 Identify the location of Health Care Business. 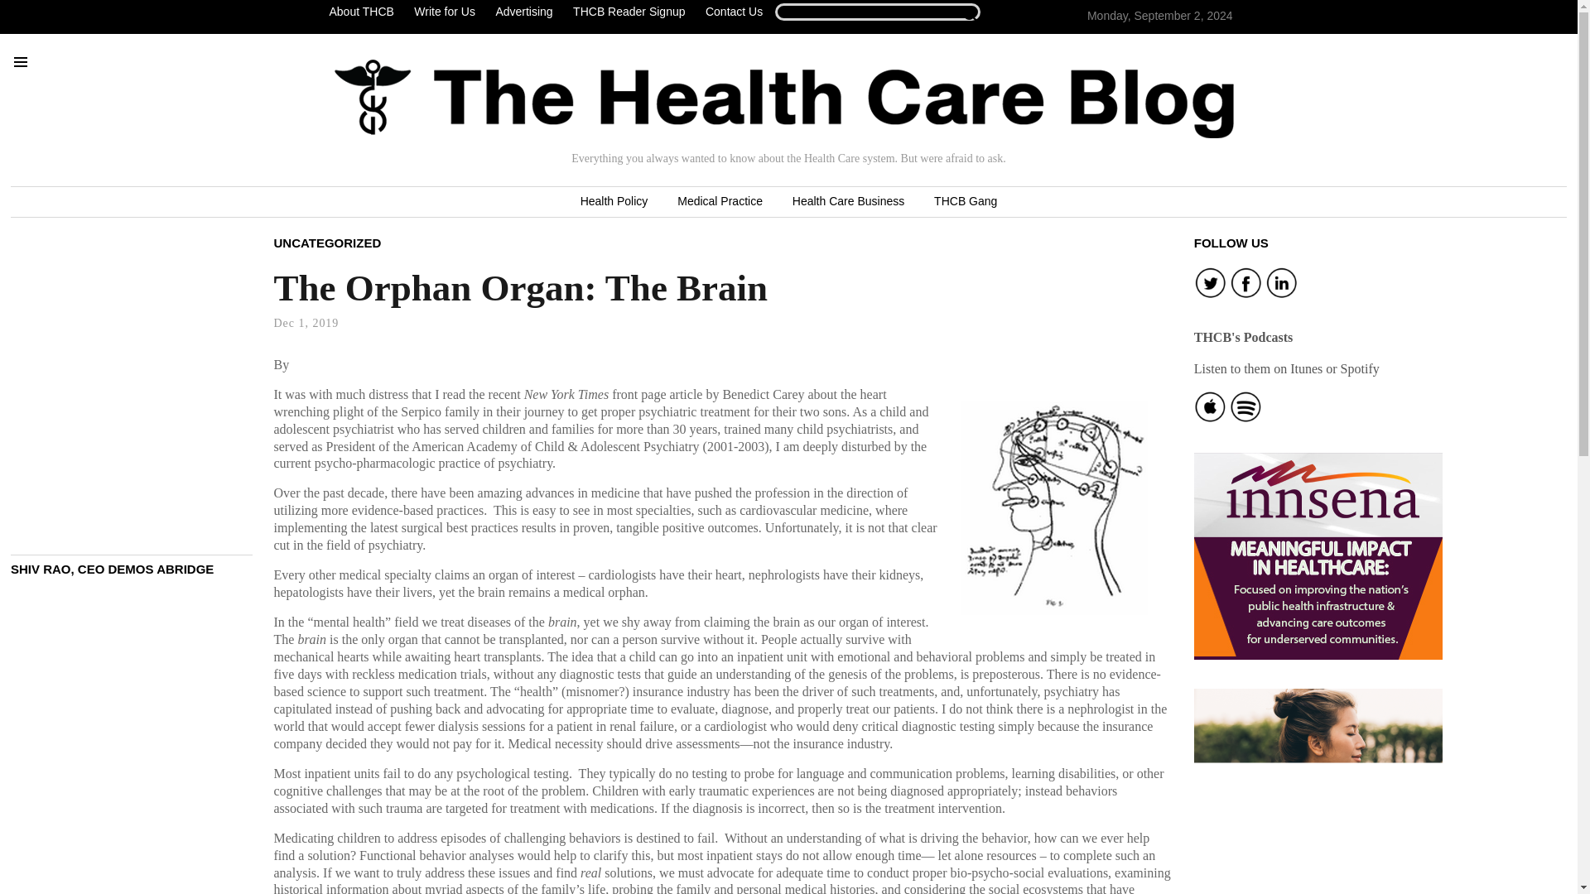
(848, 202).